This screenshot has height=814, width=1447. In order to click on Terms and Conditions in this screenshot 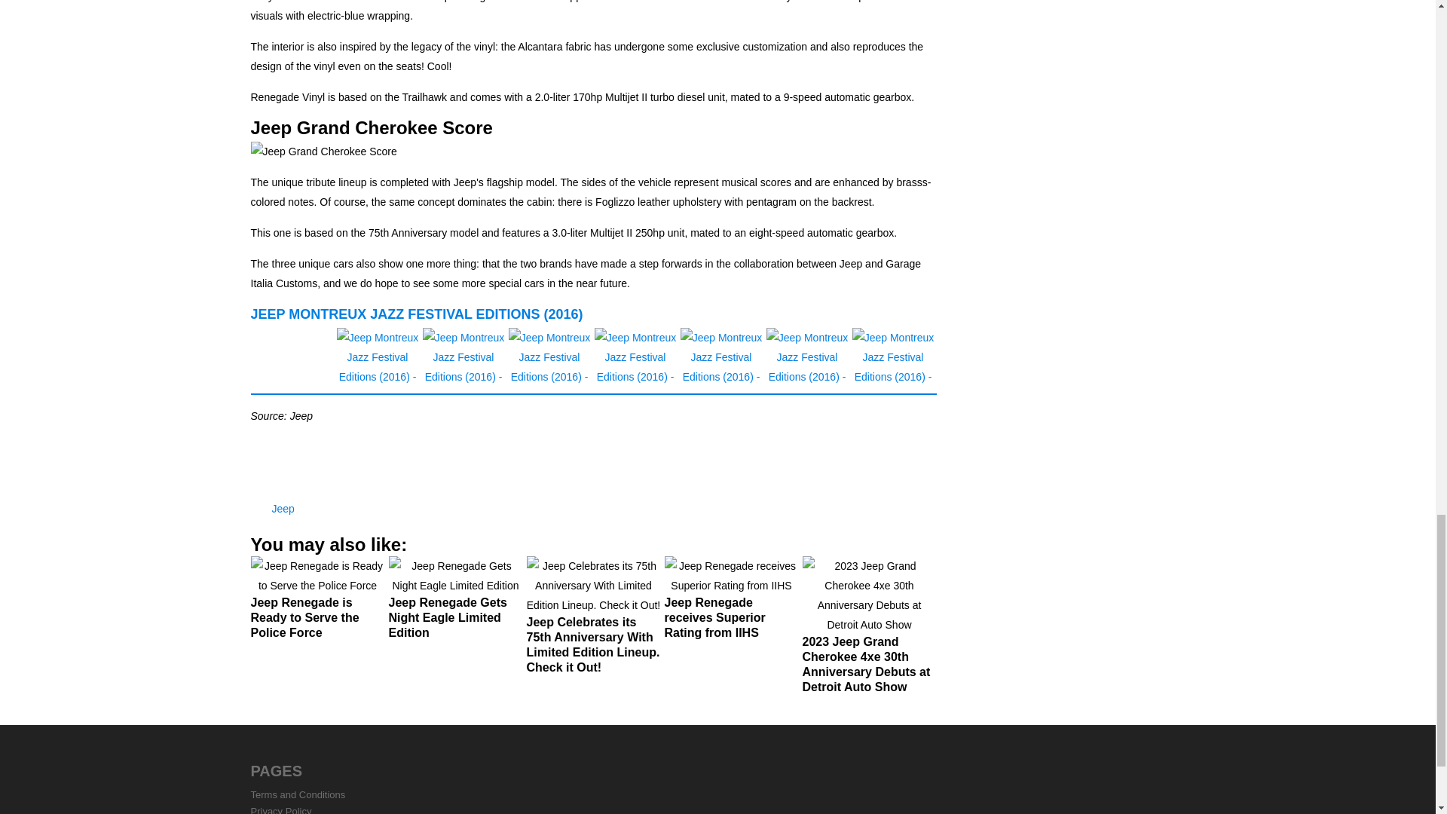, I will do `click(298, 794)`.